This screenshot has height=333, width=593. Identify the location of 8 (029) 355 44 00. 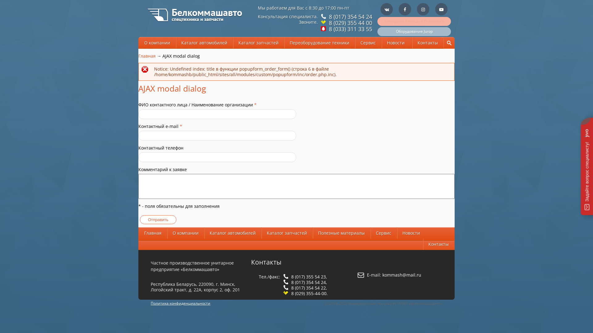
(350, 23).